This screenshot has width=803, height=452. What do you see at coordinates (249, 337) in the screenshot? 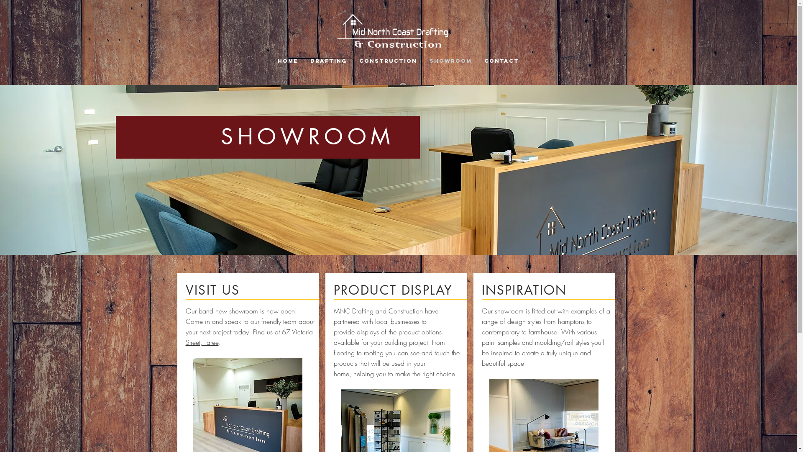
I see `67 Victoria Street, Taree` at bounding box center [249, 337].